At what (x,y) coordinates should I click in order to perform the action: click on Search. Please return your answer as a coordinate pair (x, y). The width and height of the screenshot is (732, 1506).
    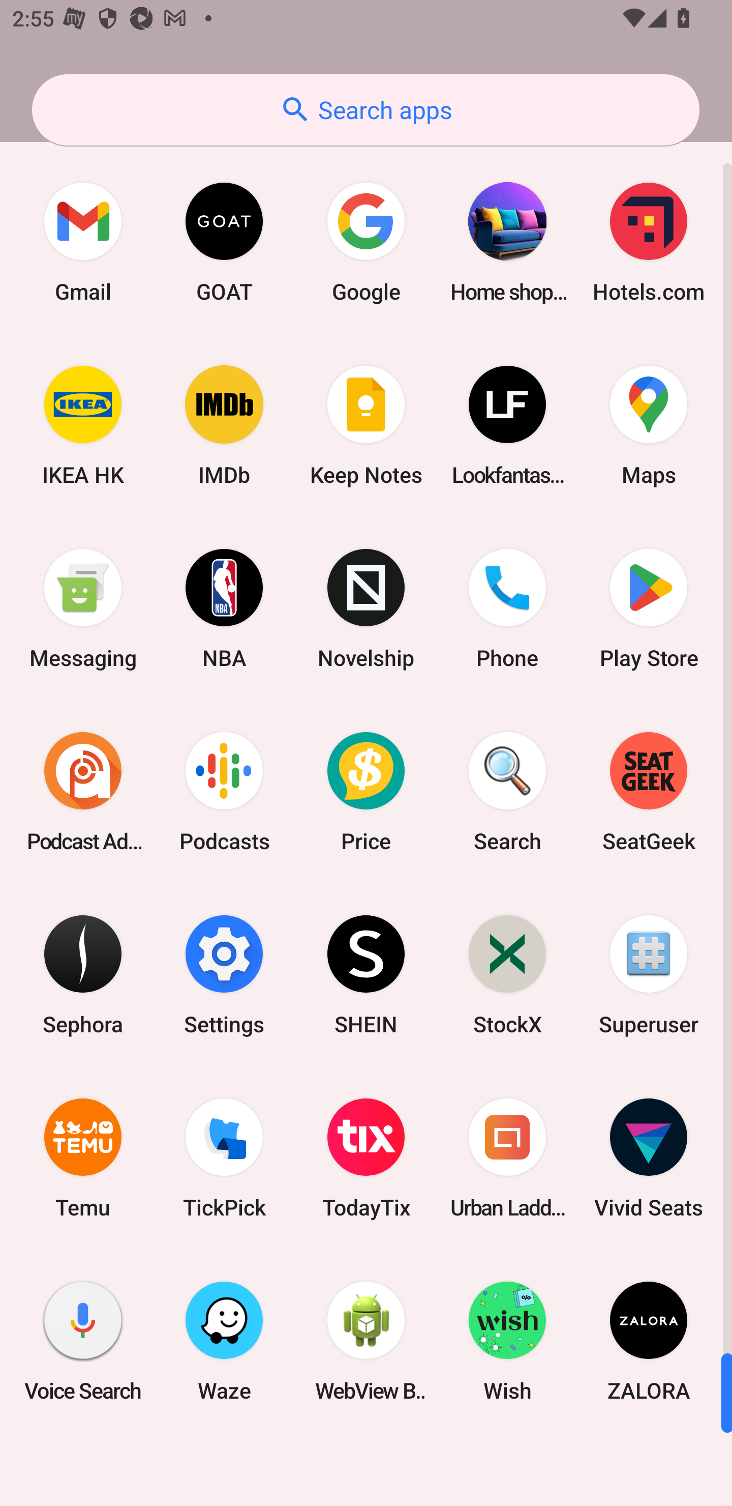
    Looking at the image, I should click on (507, 791).